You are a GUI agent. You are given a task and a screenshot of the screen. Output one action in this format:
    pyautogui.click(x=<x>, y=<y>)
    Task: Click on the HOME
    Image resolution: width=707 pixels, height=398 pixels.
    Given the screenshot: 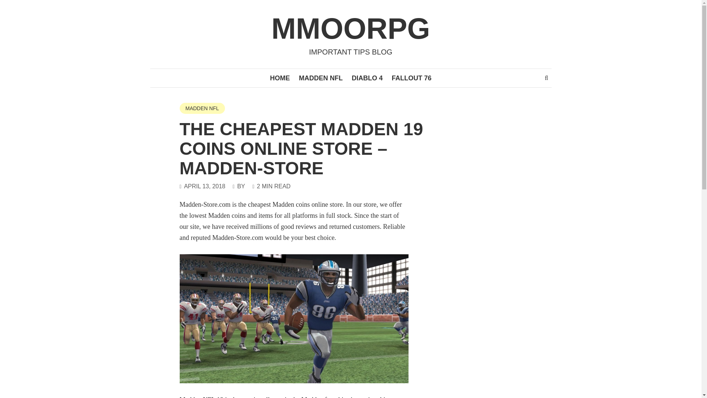 What is the action you would take?
    pyautogui.click(x=280, y=78)
    